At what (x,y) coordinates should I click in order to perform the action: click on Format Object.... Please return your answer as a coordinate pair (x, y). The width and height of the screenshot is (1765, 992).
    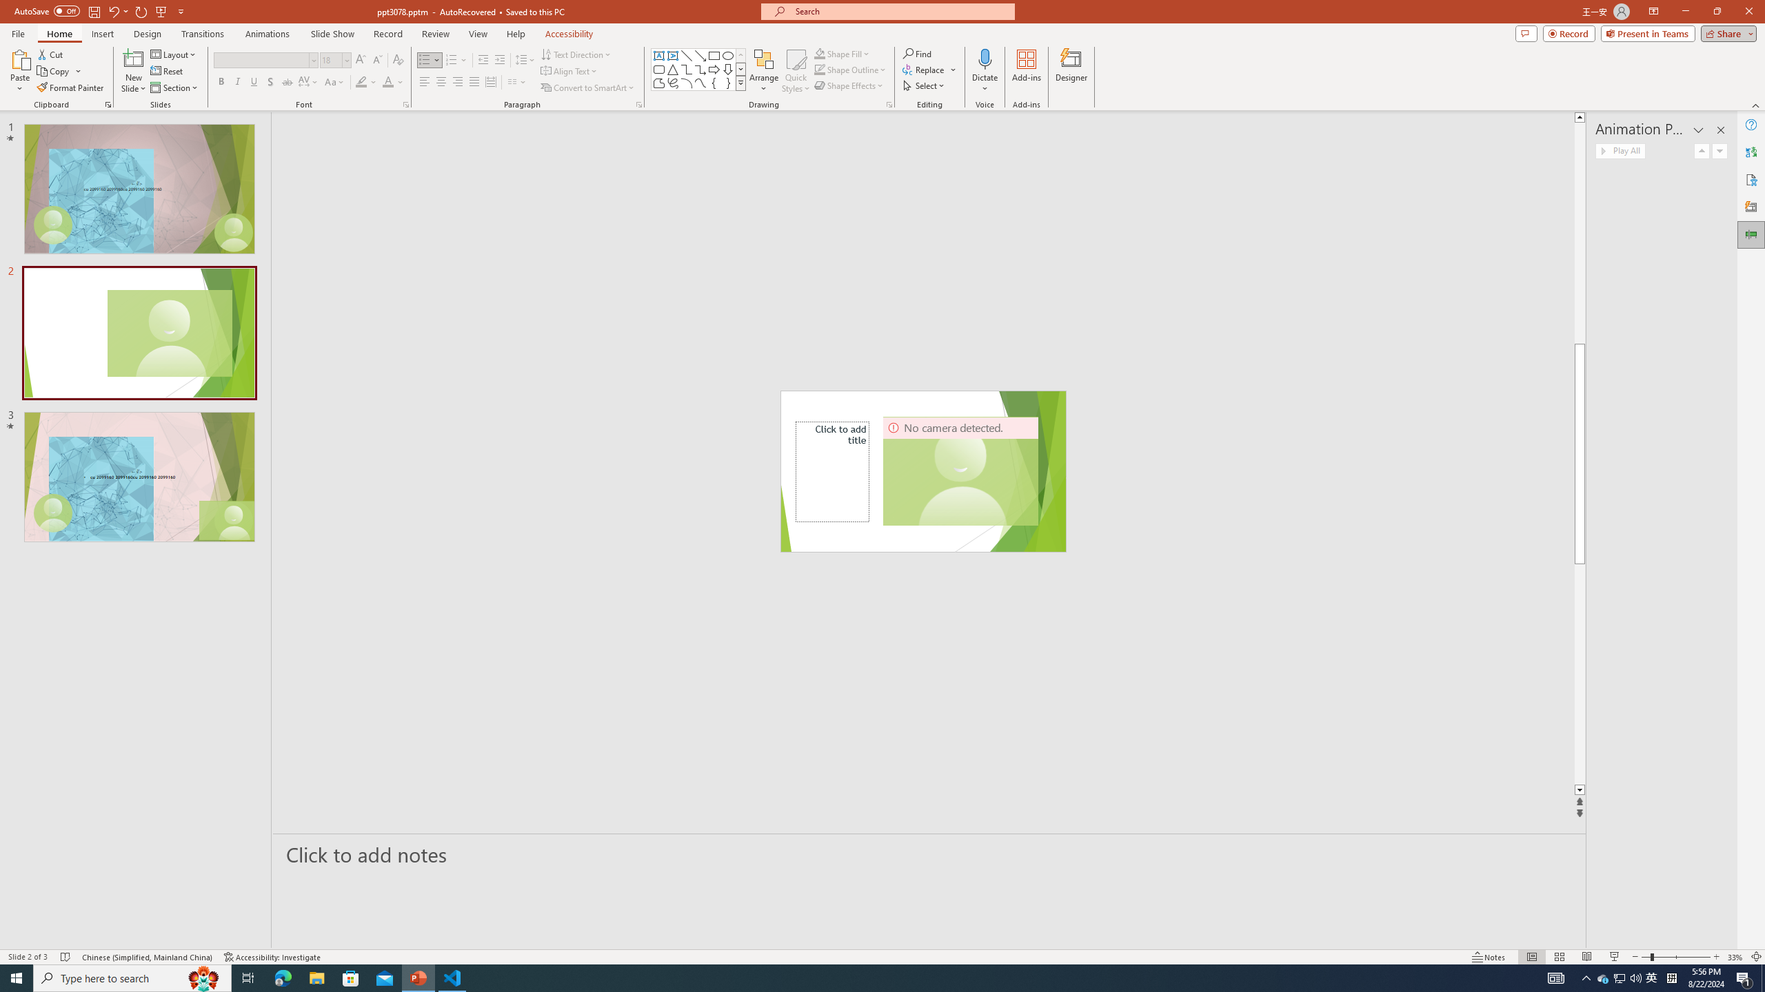
    Looking at the image, I should click on (889, 105).